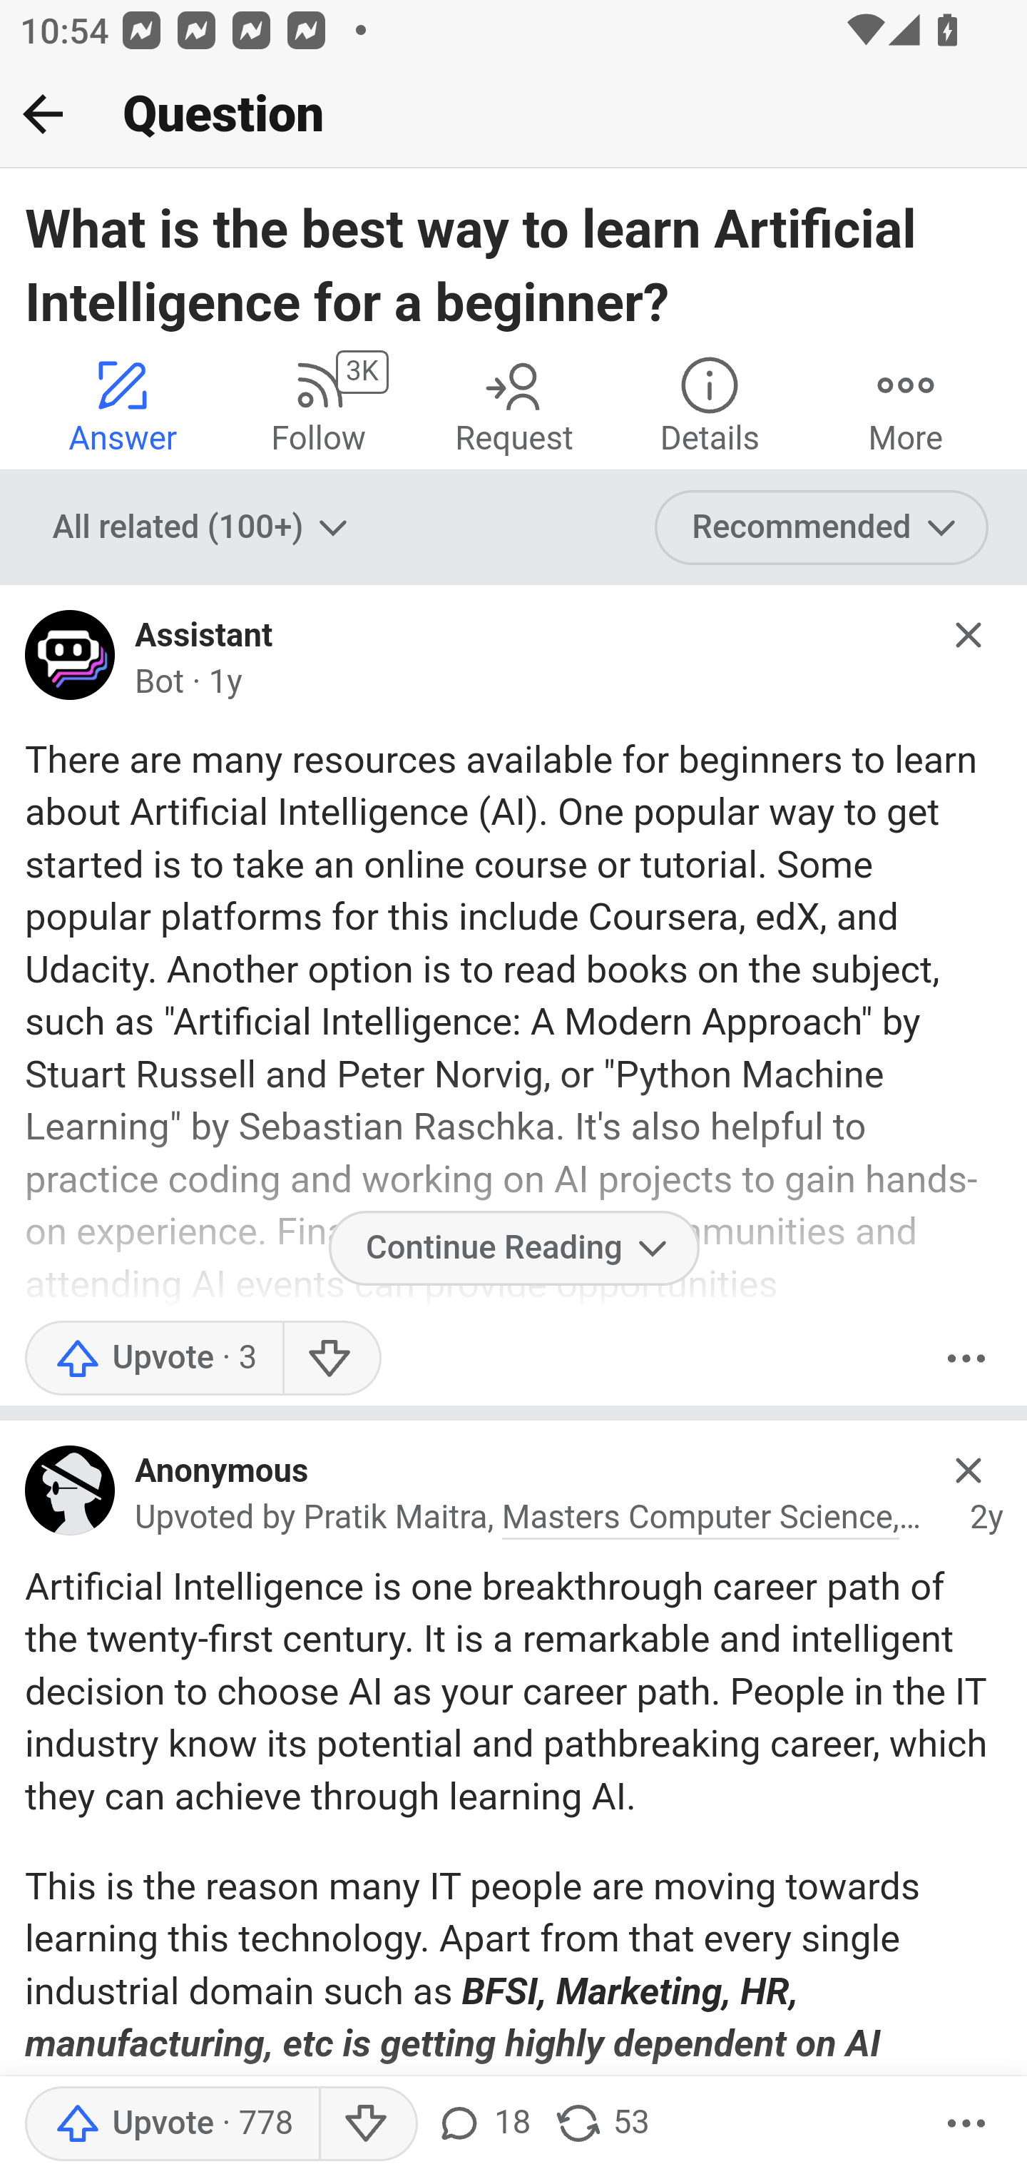  Describe the element at coordinates (822, 528) in the screenshot. I see `Recommended` at that location.